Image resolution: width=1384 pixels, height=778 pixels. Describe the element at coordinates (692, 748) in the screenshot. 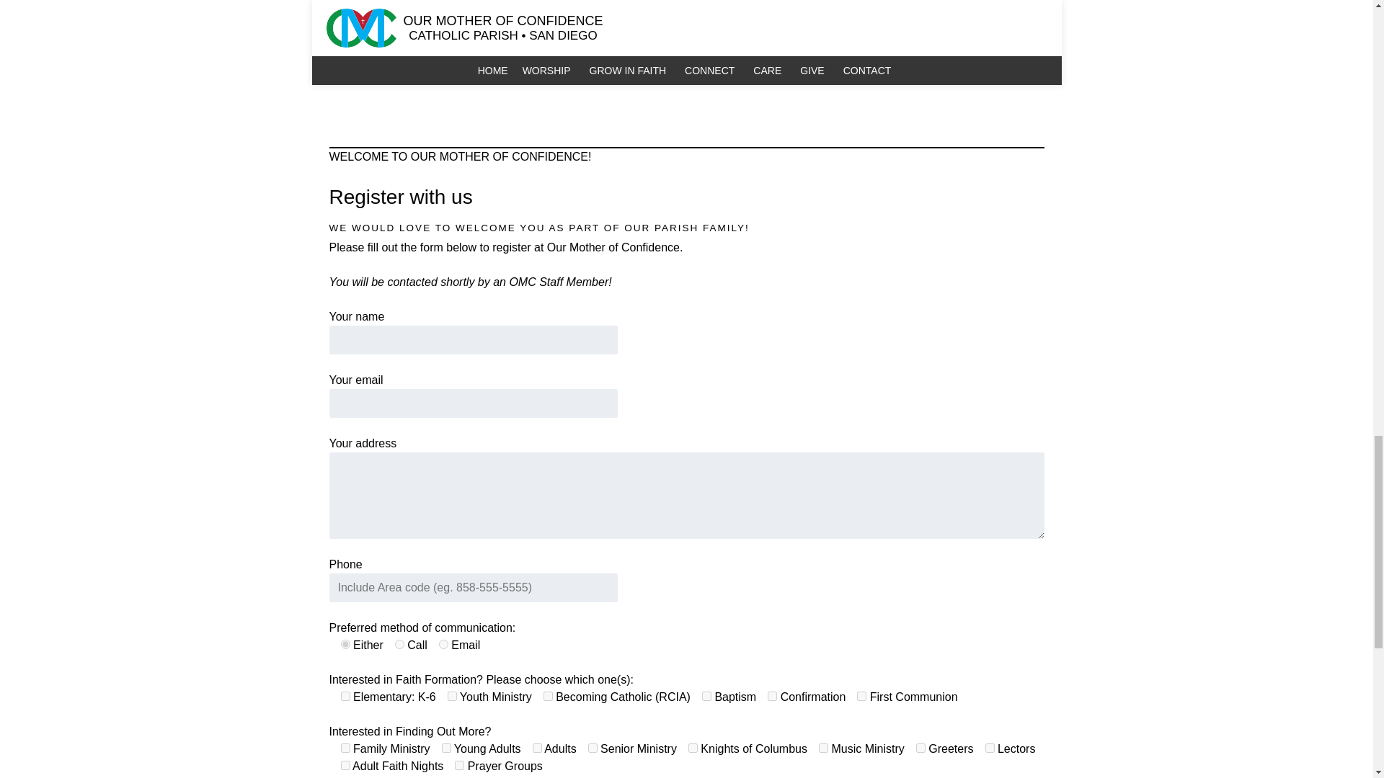

I see `Knights of Columbus` at that location.